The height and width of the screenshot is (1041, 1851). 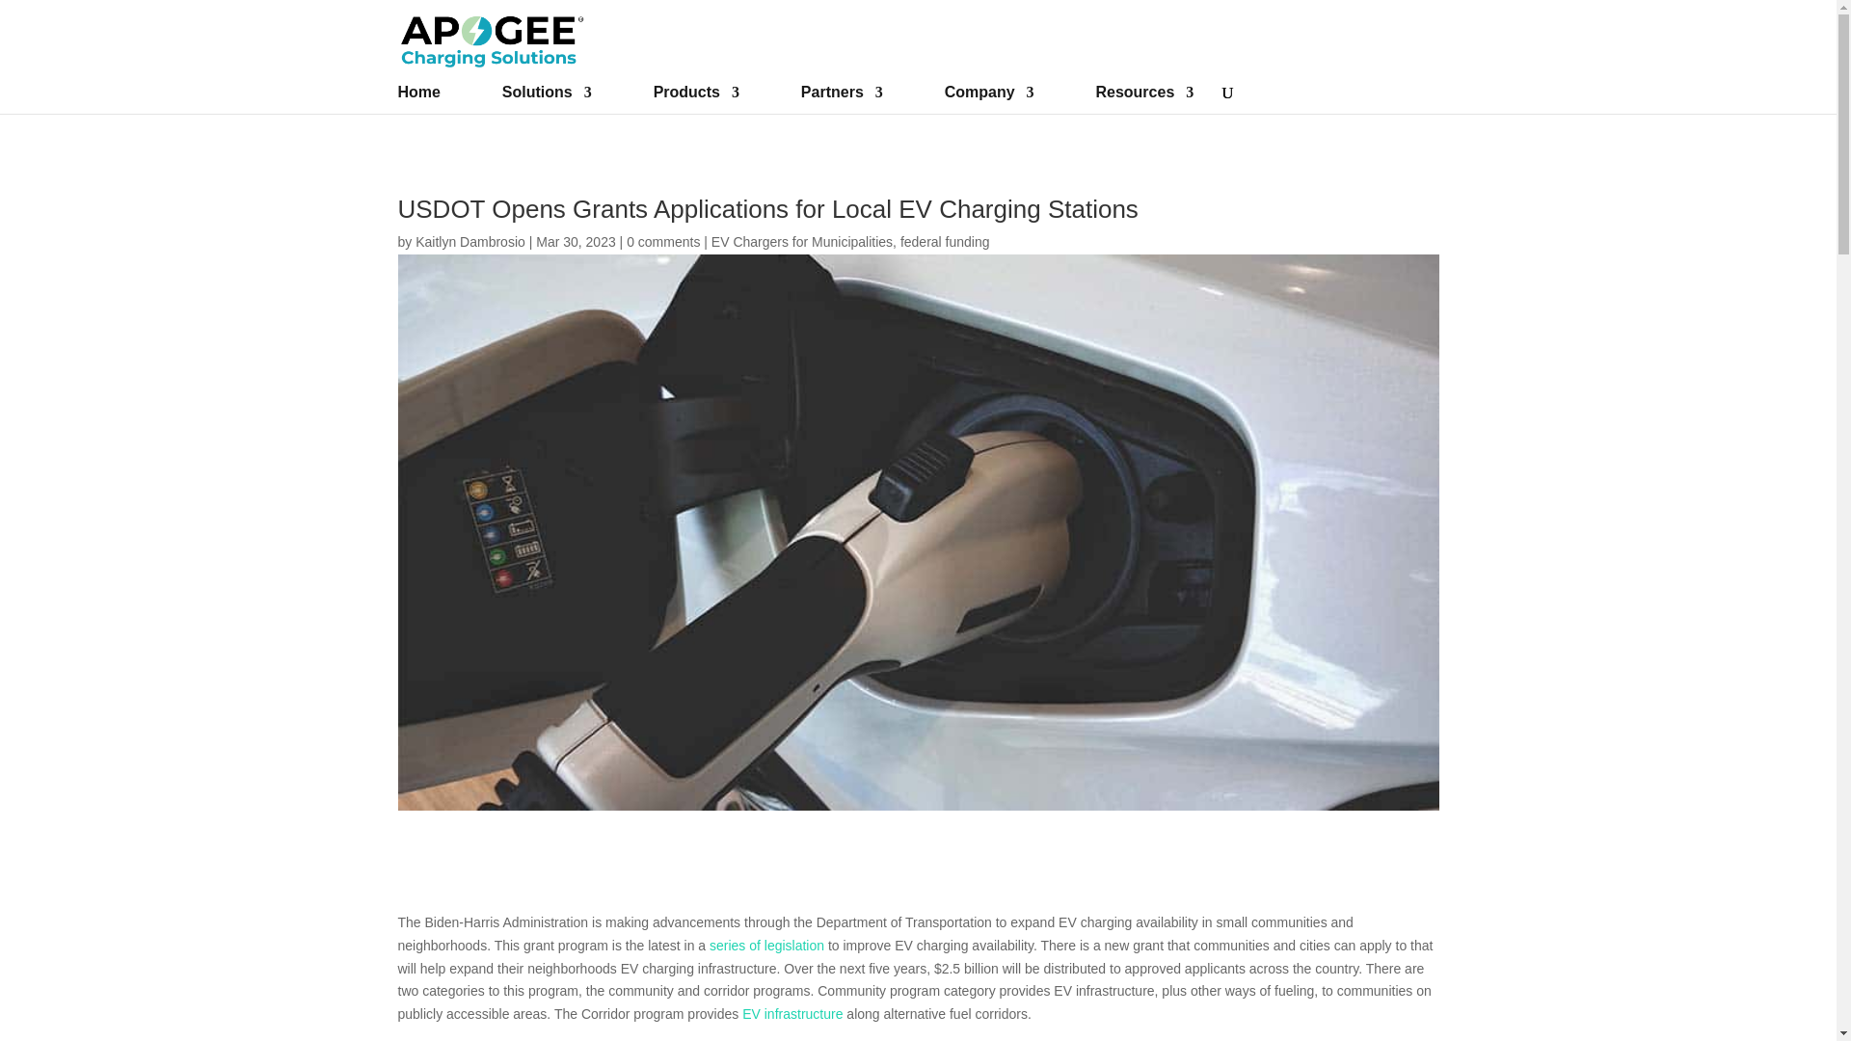 What do you see at coordinates (470, 242) in the screenshot?
I see `Kaitlyn Dambrosio` at bounding box center [470, 242].